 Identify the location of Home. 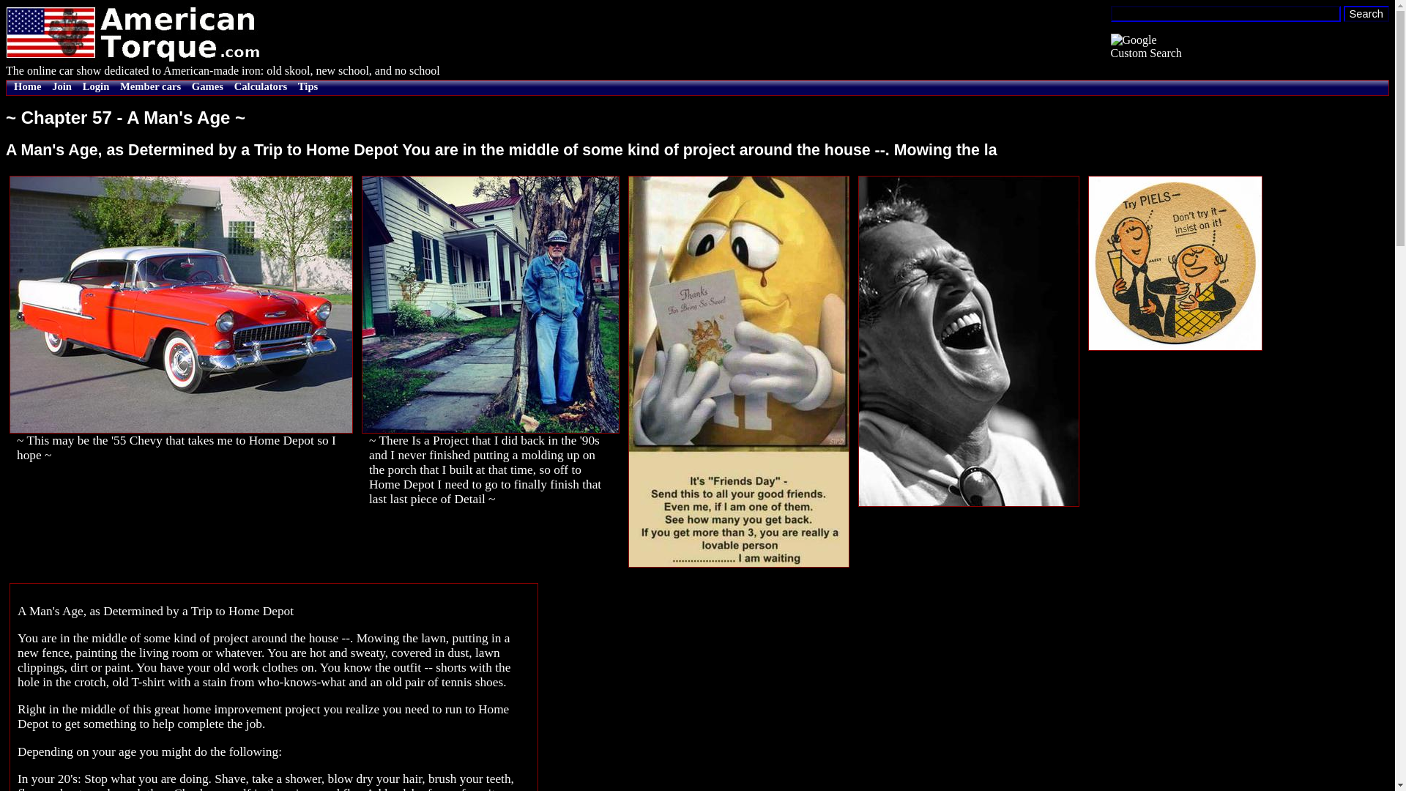
(24, 86).